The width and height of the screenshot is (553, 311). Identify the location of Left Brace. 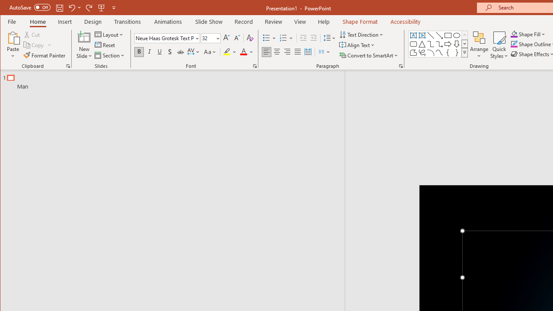
(448, 53).